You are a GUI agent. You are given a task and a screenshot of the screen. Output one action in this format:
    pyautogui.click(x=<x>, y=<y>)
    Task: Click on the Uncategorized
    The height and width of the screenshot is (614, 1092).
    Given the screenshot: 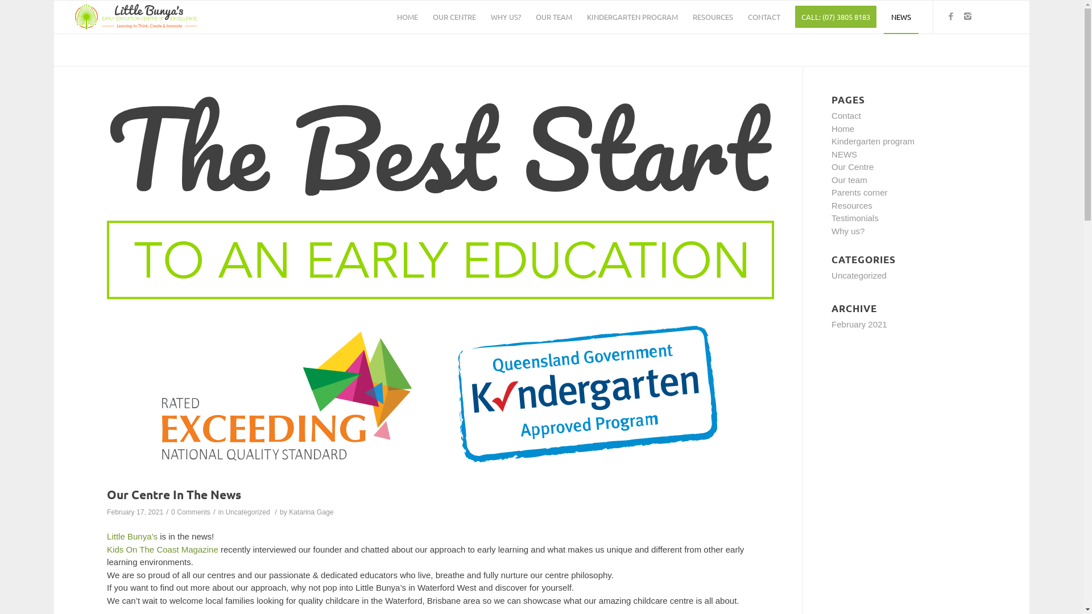 What is the action you would take?
    pyautogui.click(x=248, y=512)
    